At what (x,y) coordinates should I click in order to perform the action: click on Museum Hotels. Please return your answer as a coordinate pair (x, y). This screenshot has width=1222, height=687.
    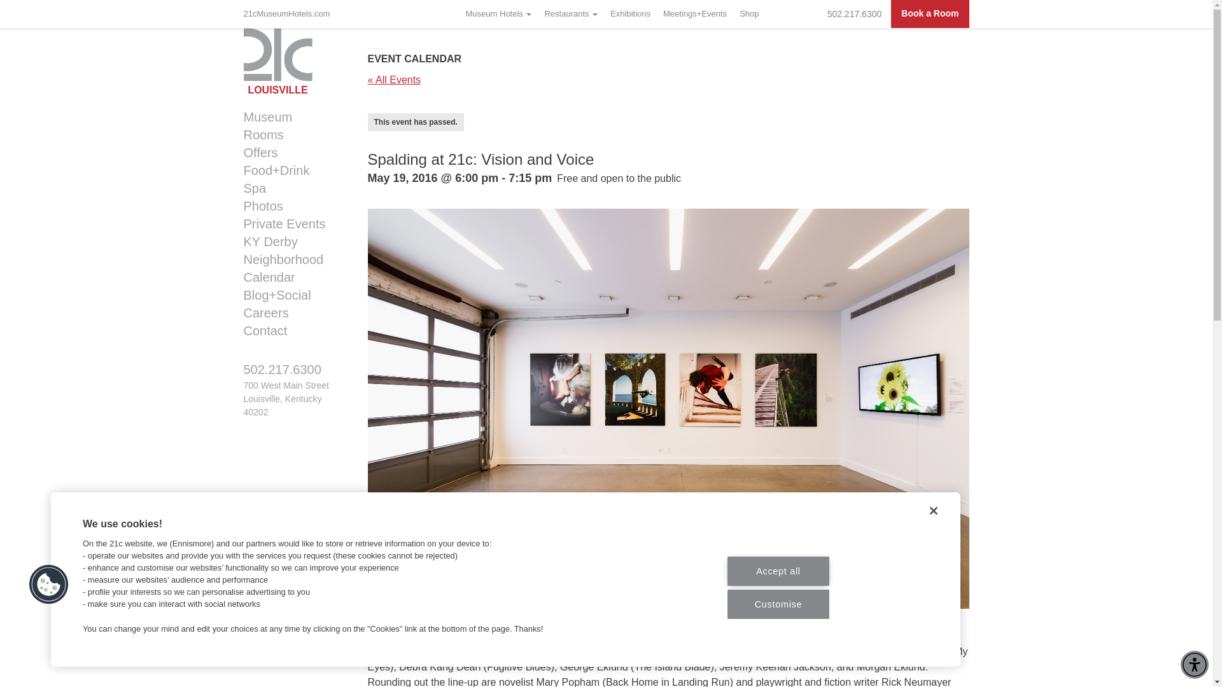
    Looking at the image, I should click on (499, 14).